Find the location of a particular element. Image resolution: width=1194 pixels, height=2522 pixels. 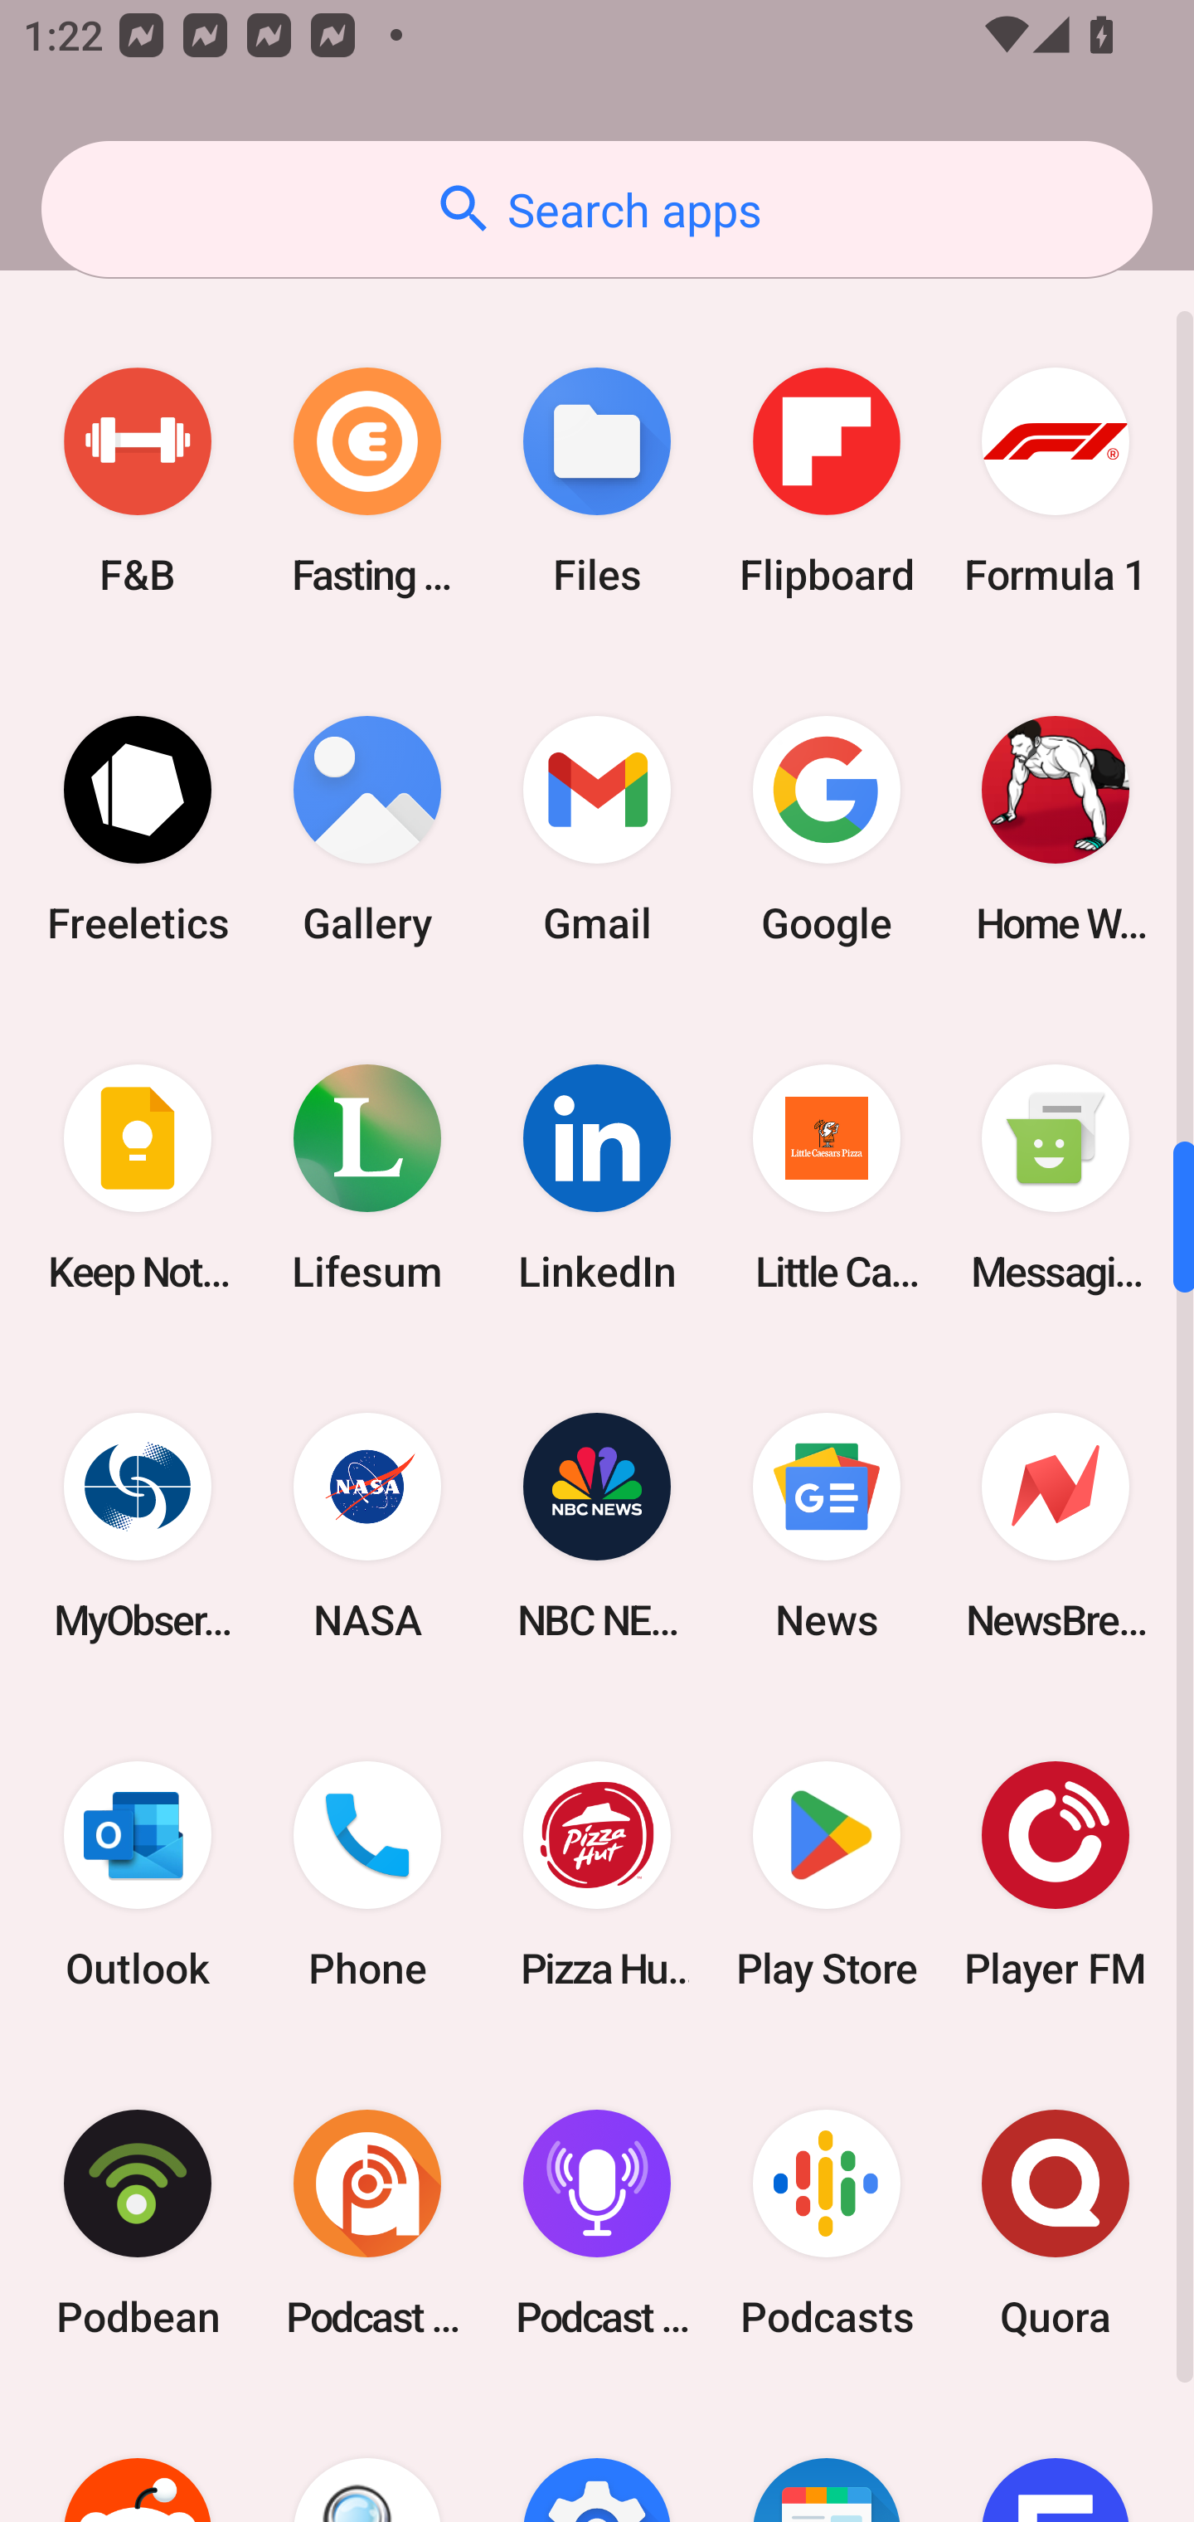

Flipboard is located at coordinates (826, 481).